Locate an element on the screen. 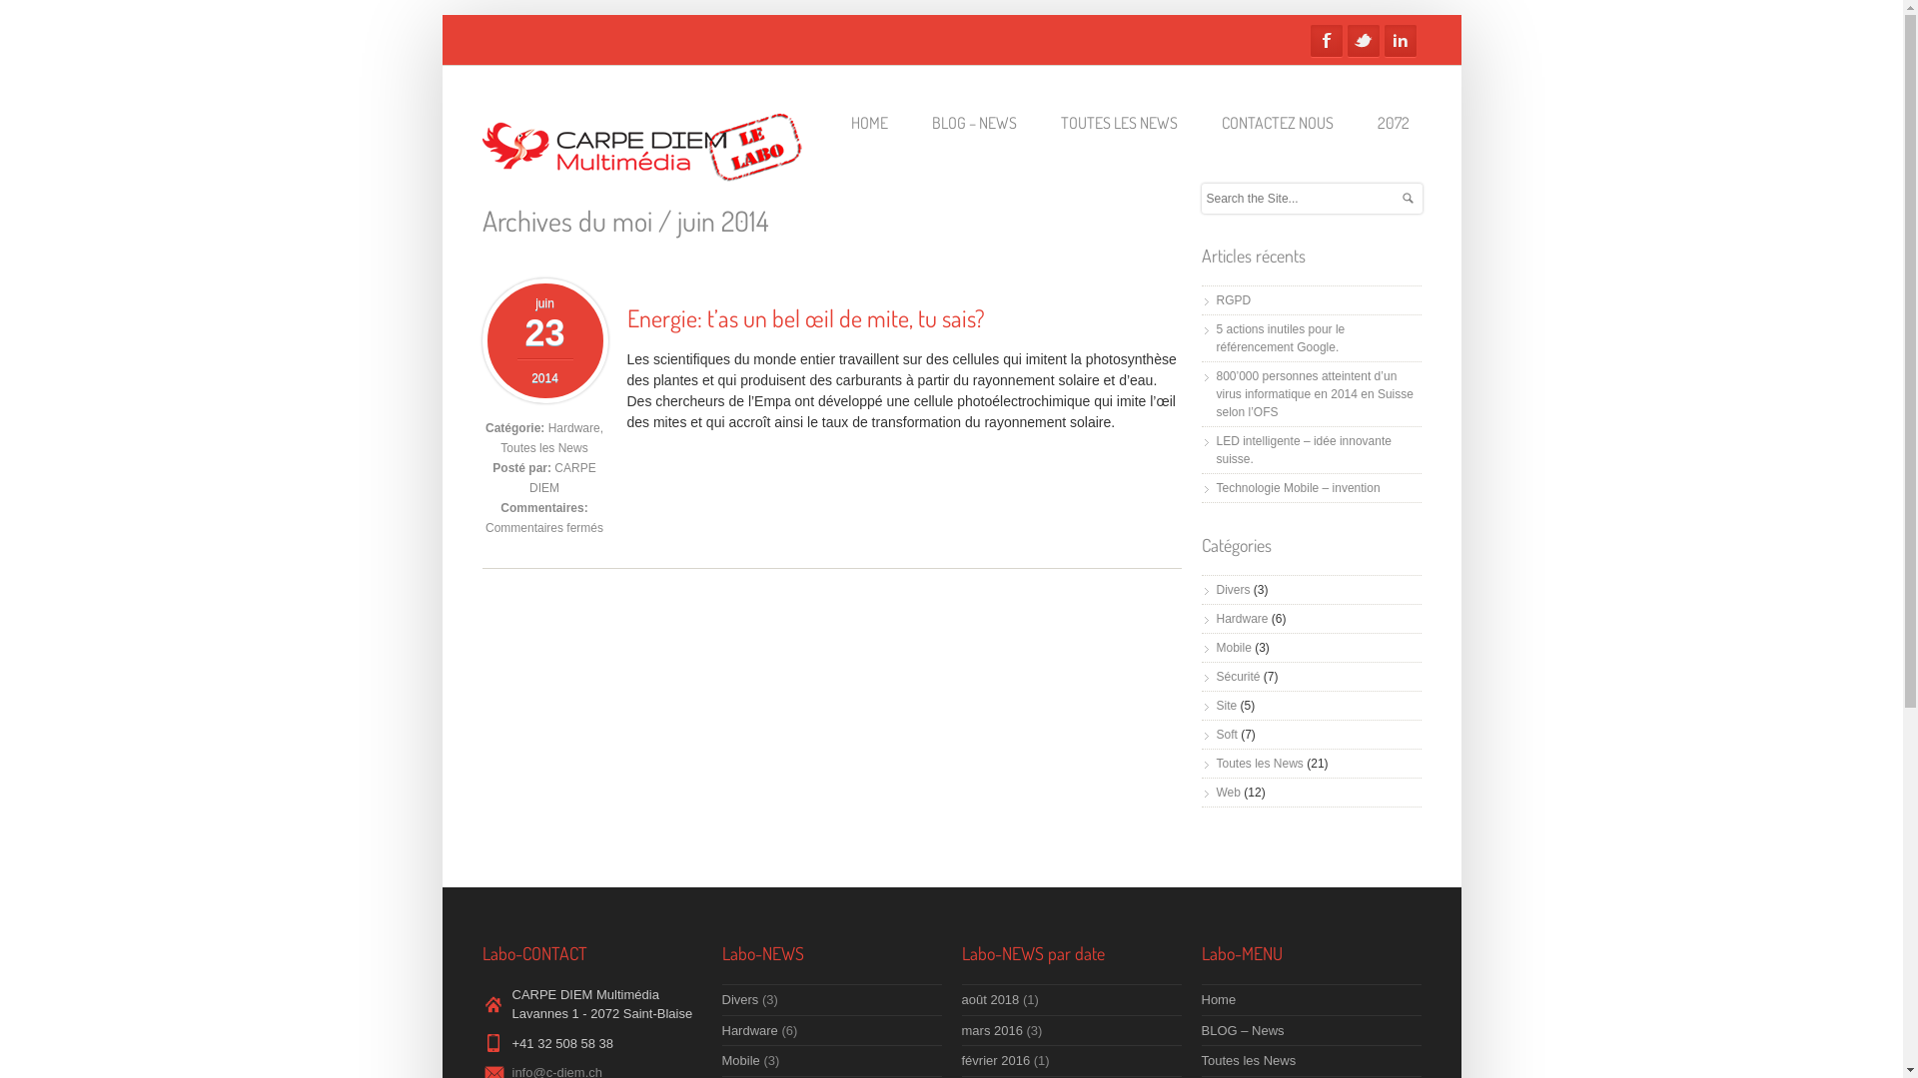 The height and width of the screenshot is (1078, 1918). Hardware is located at coordinates (749, 1030).